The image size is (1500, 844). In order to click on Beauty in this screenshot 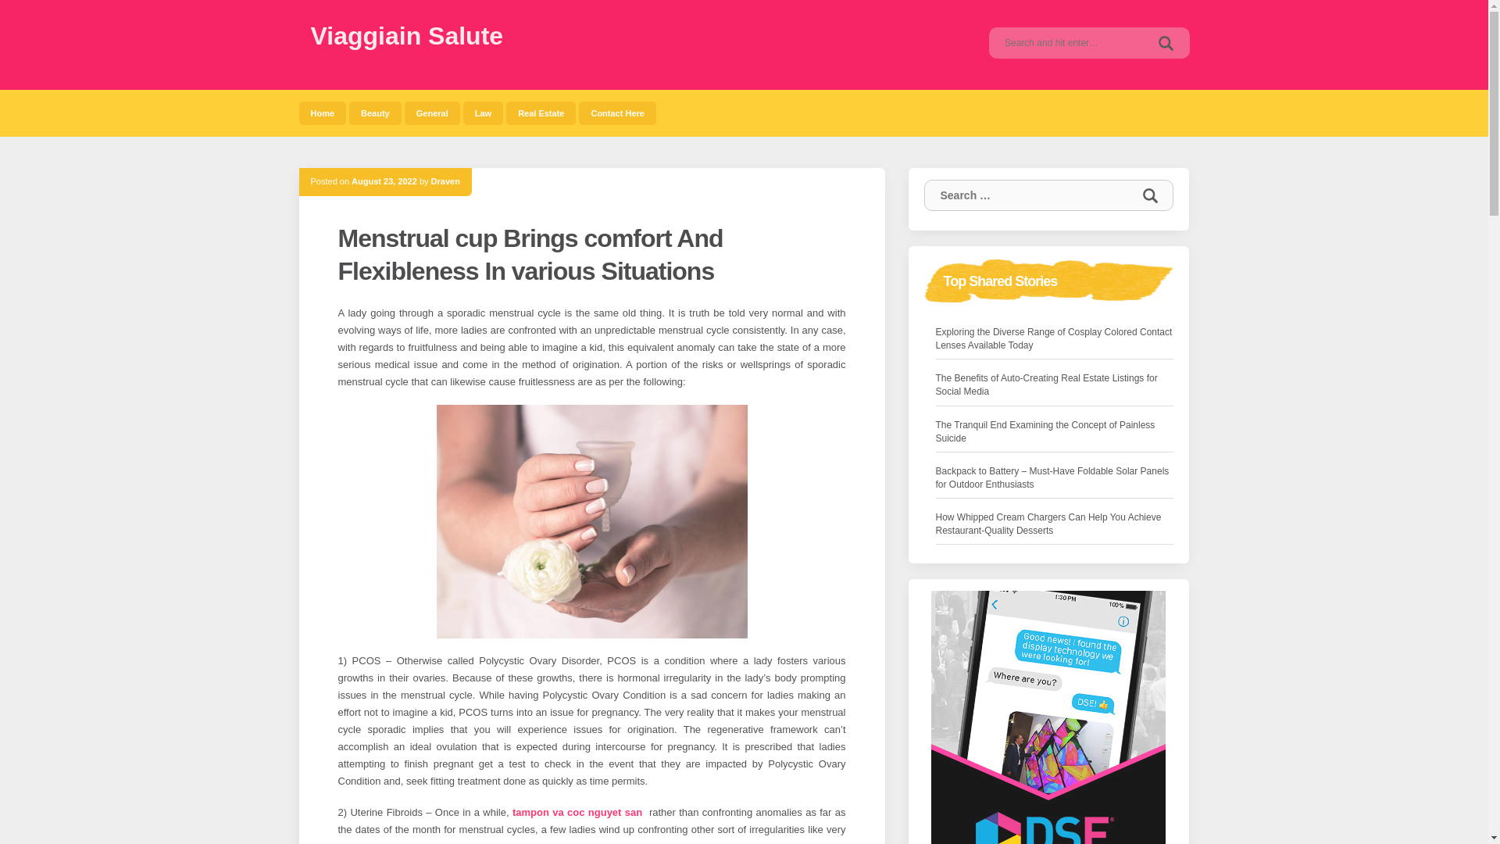, I will do `click(375, 113)`.